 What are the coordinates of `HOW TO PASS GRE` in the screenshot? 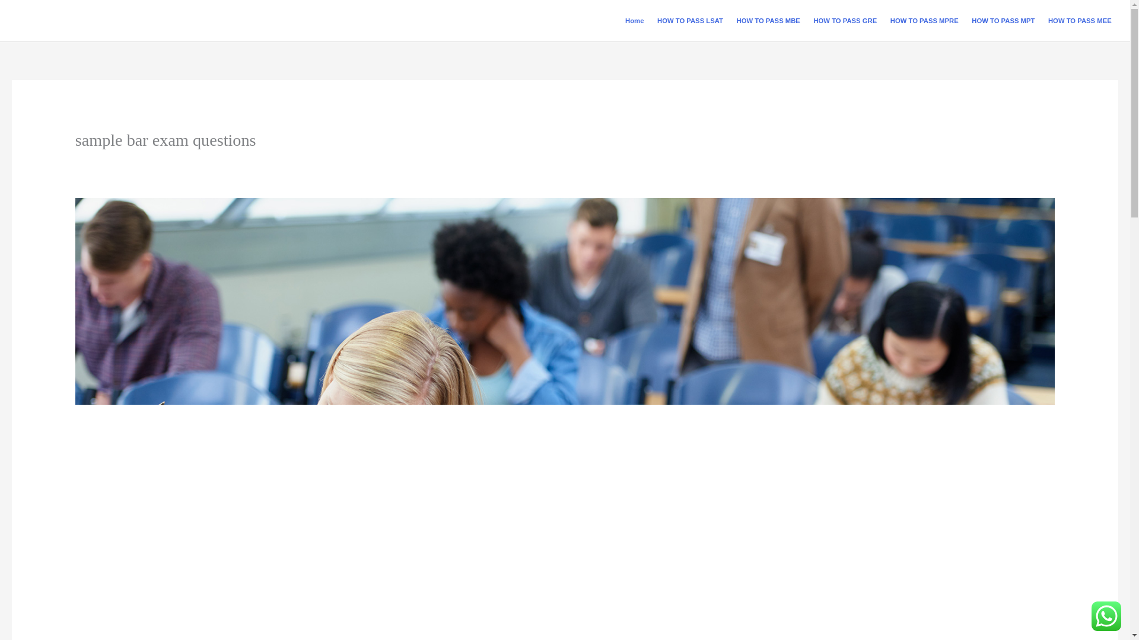 It's located at (845, 21).